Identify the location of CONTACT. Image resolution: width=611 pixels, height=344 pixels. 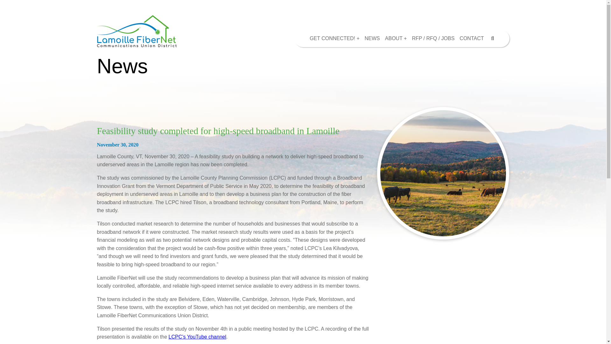
(472, 38).